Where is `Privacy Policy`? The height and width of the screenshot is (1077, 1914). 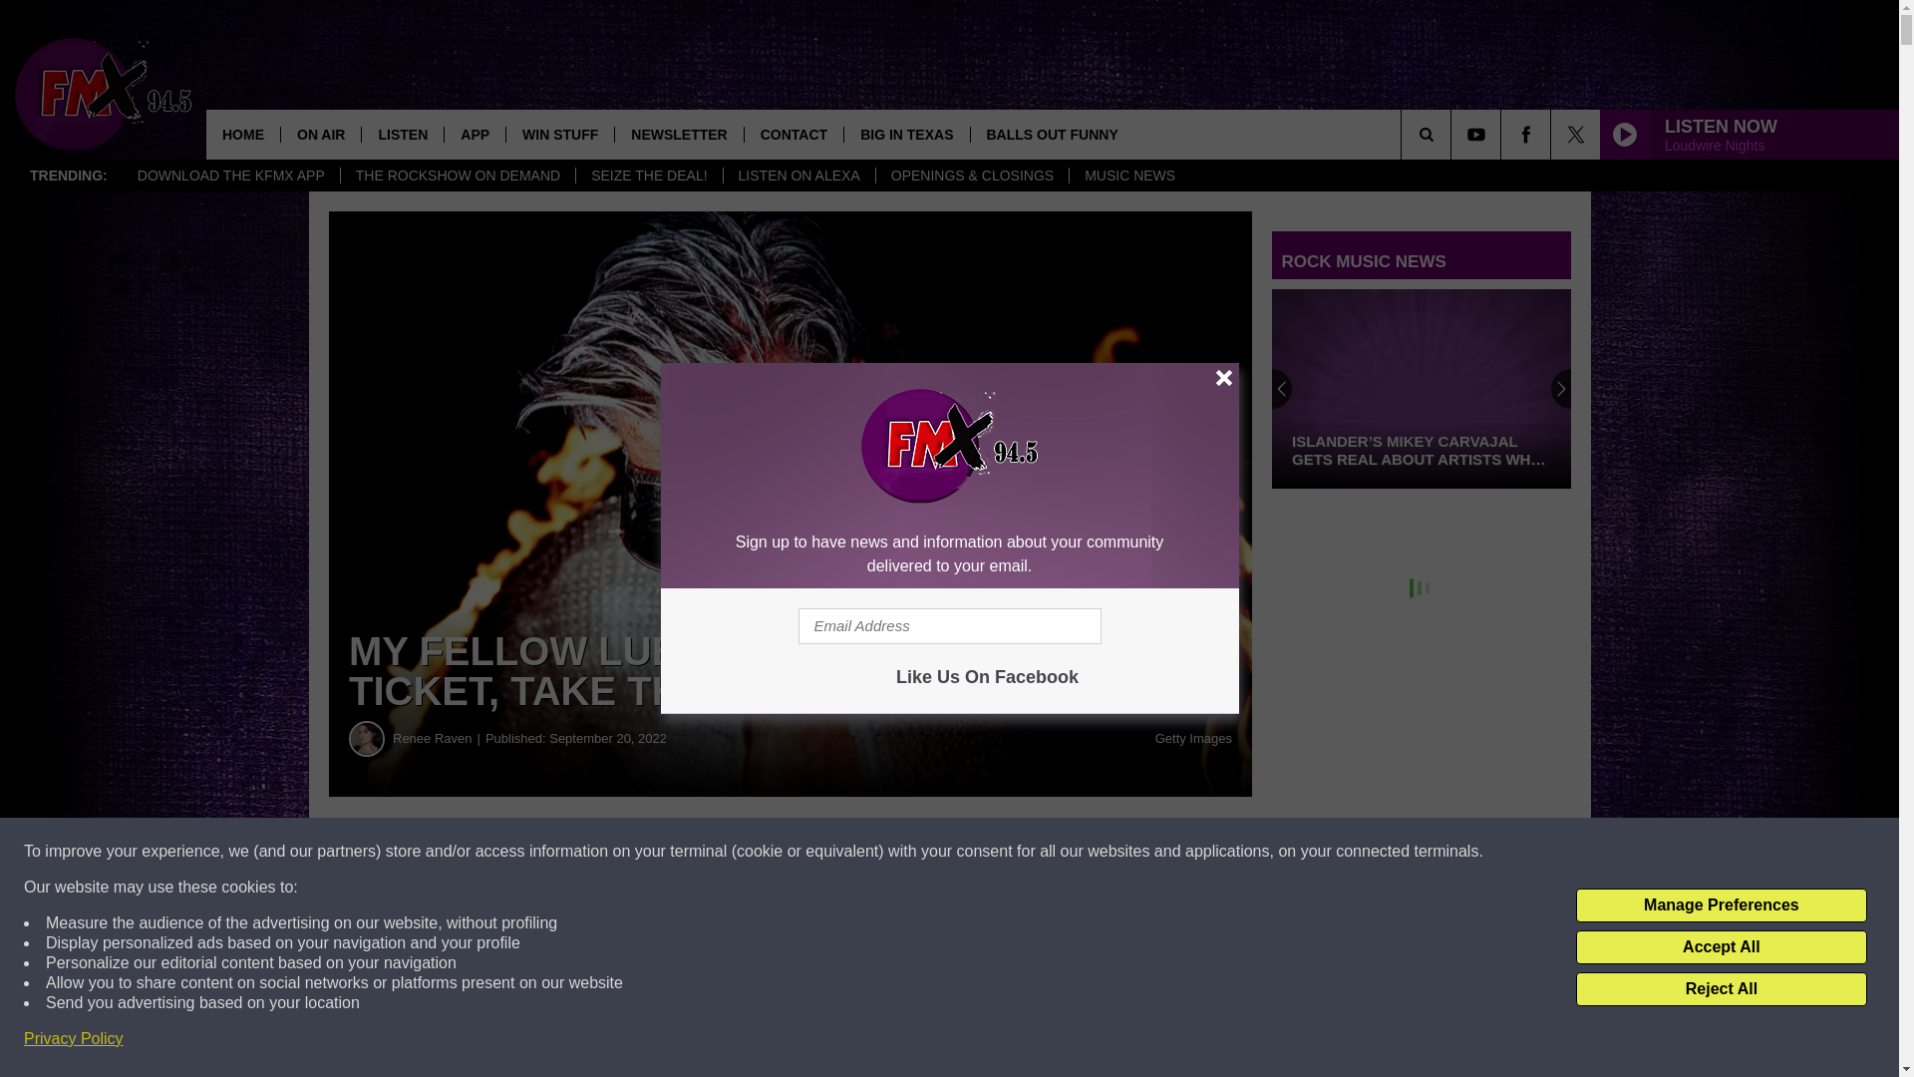
Privacy Policy is located at coordinates (74, 1039).